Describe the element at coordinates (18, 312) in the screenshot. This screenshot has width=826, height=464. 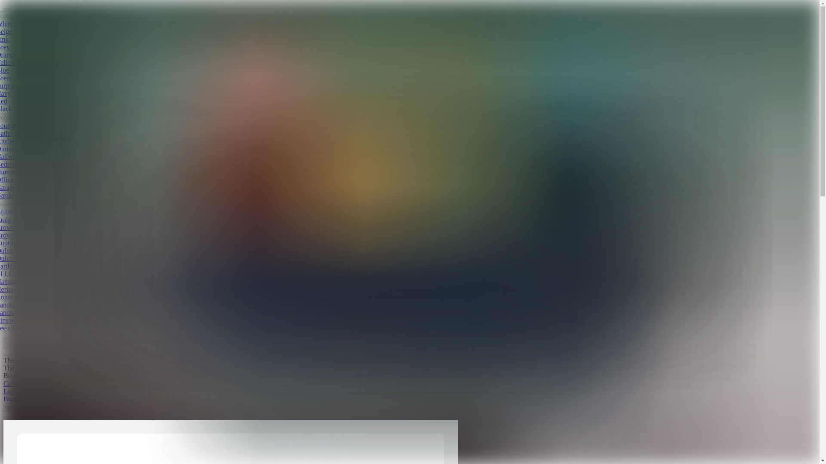
I see `Sandtex Trade` at that location.